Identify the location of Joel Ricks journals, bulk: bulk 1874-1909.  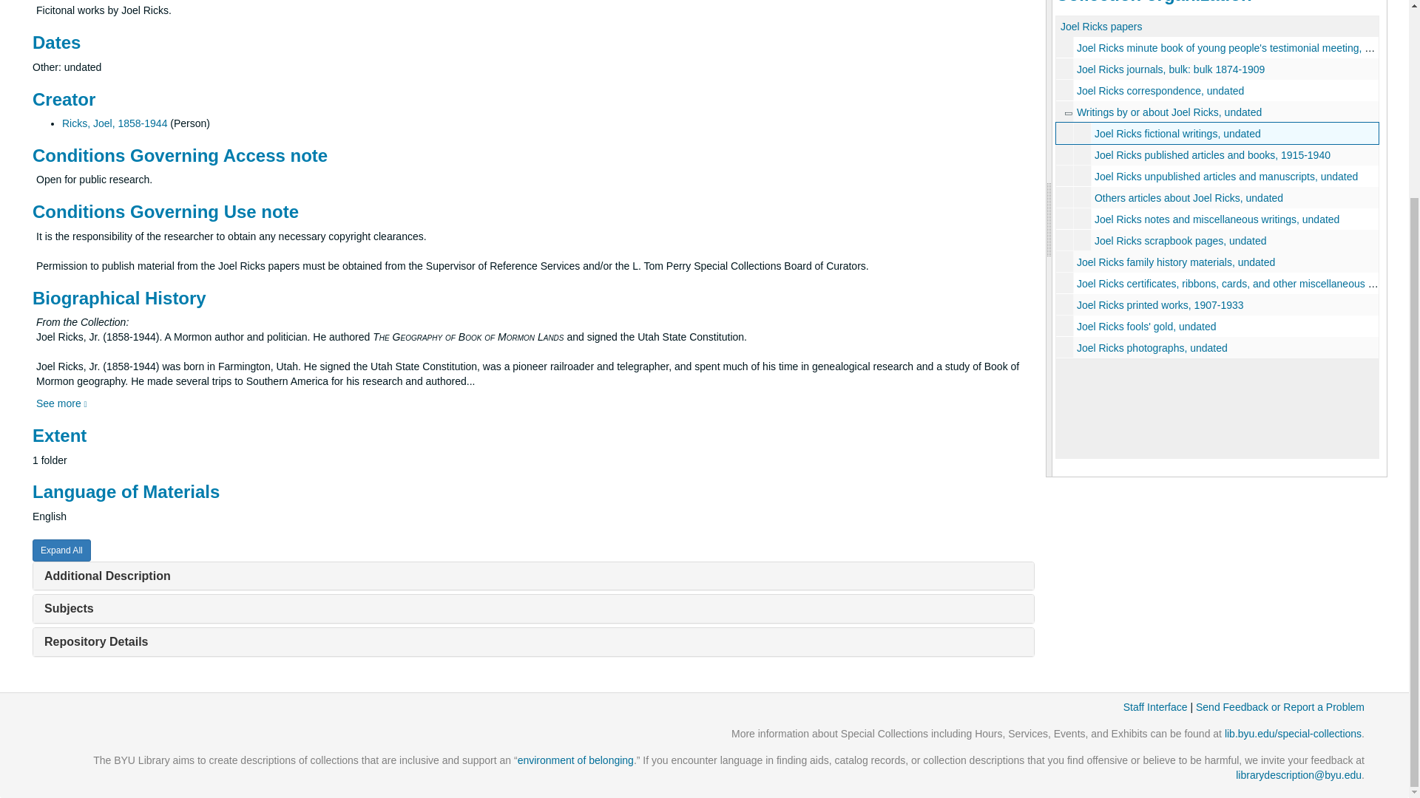
(1170, 69).